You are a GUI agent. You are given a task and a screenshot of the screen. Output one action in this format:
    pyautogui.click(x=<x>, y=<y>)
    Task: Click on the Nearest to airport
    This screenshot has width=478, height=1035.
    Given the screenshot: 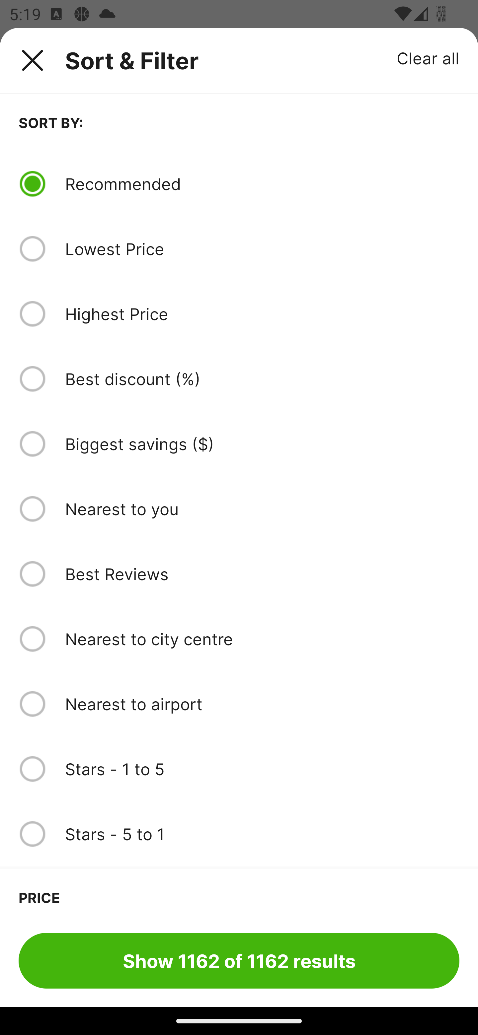 What is the action you would take?
    pyautogui.click(x=262, y=704)
    